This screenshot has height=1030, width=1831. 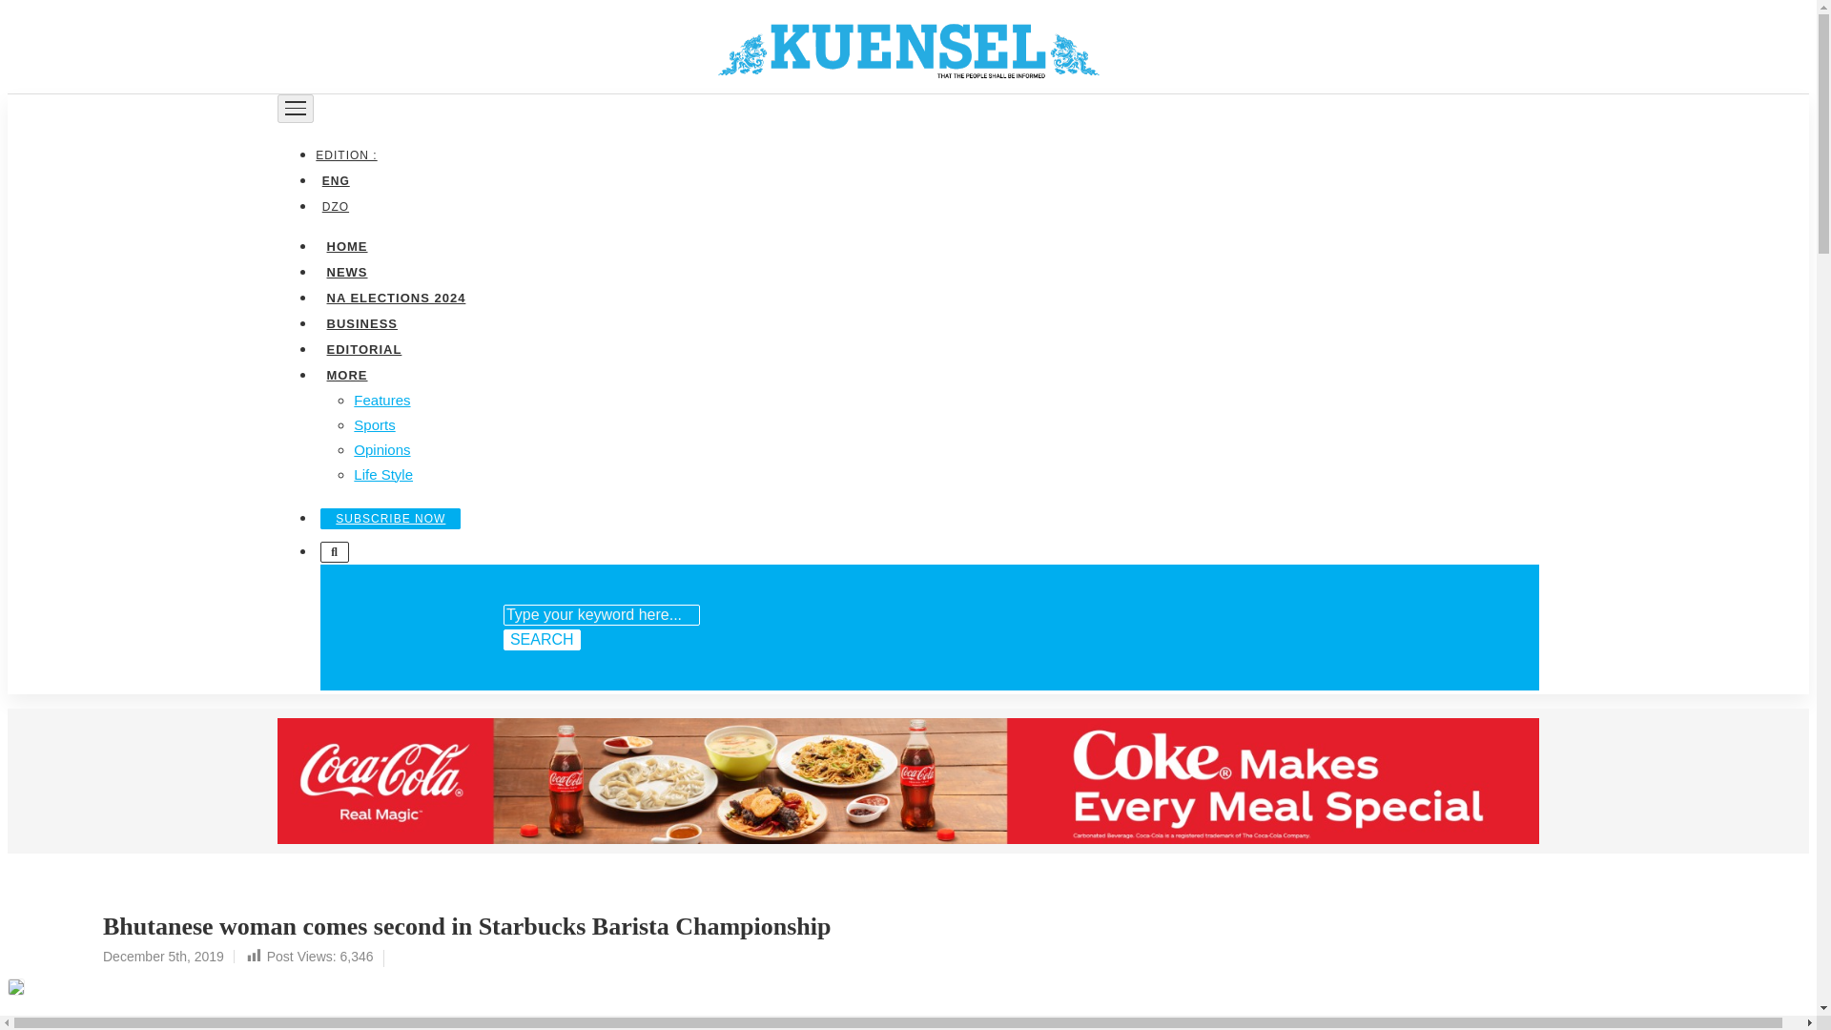 I want to click on EDITORIAL, so click(x=363, y=347).